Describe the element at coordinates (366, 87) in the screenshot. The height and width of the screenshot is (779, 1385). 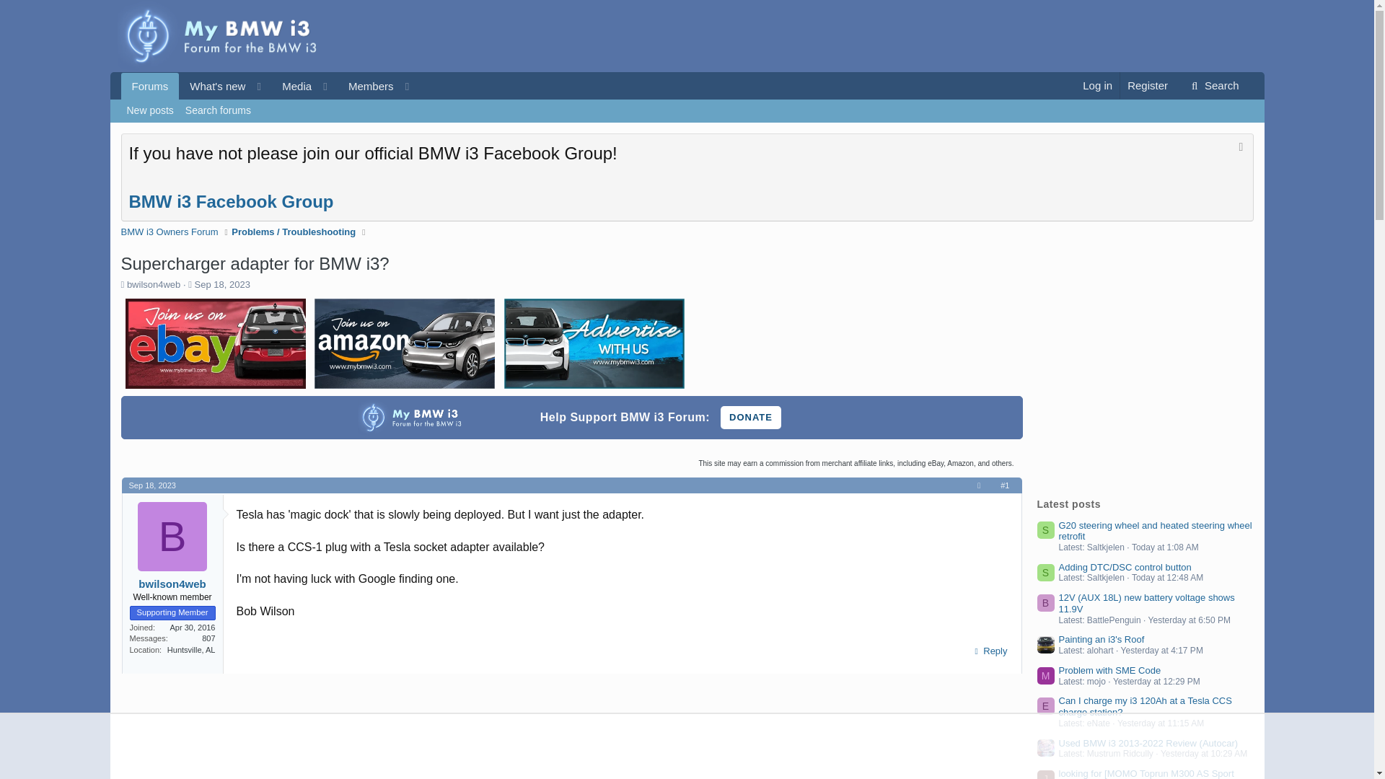
I see `Search forums` at that location.